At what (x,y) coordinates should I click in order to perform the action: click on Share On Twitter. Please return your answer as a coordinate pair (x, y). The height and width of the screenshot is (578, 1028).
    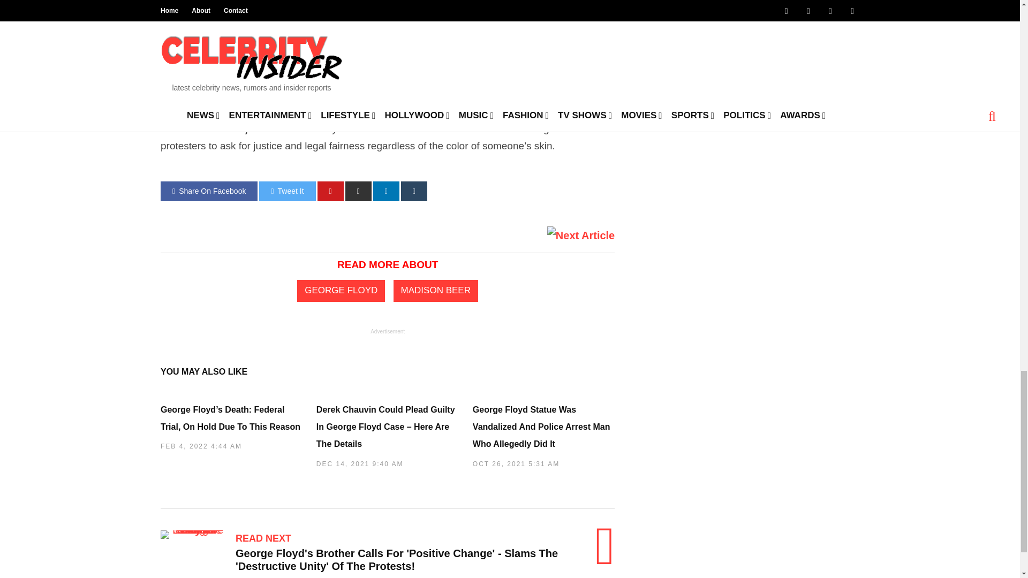
    Looking at the image, I should click on (287, 191).